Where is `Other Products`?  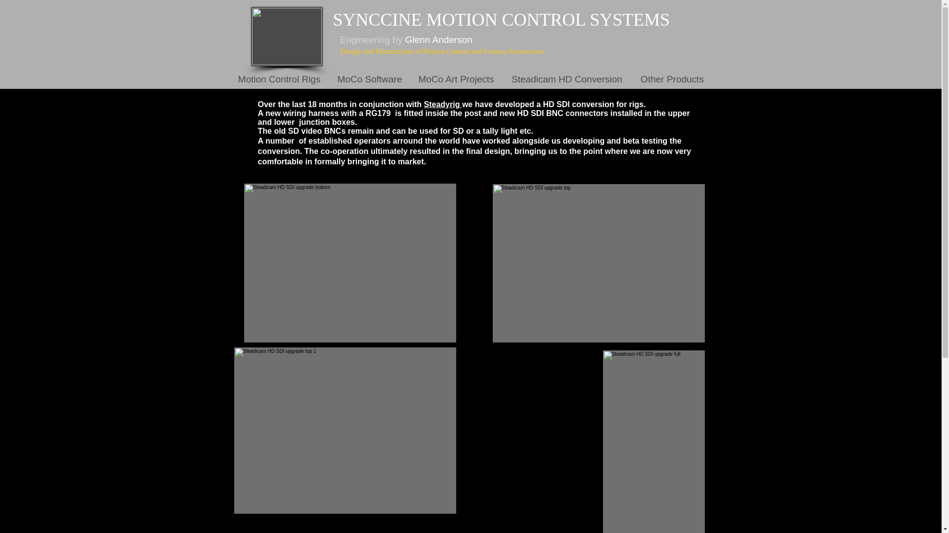
Other Products is located at coordinates (672, 79).